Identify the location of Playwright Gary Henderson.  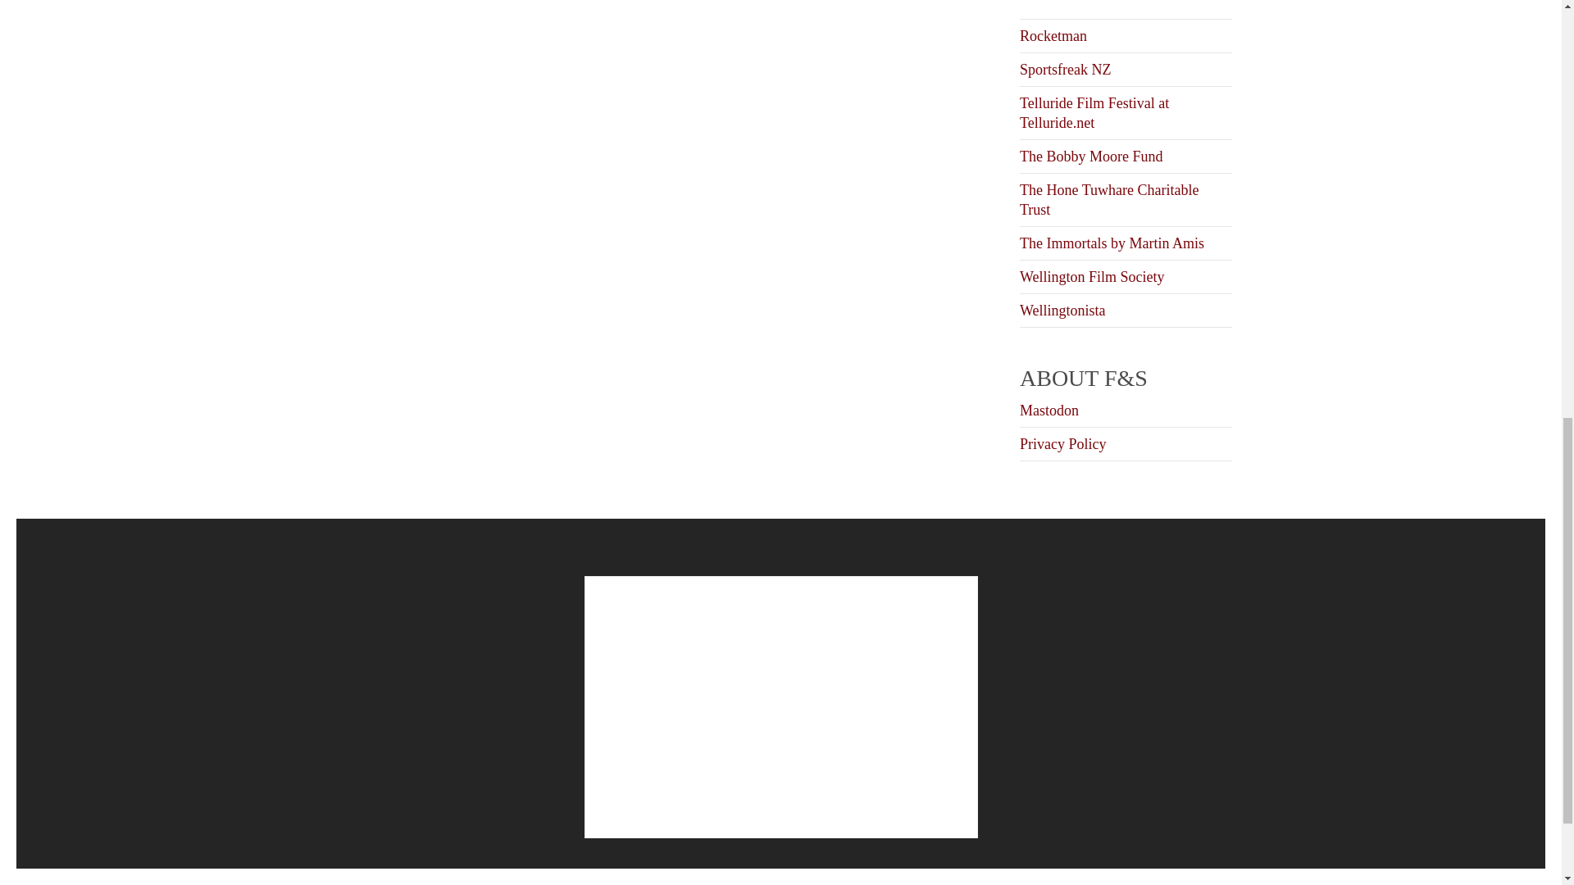
(1053, 36).